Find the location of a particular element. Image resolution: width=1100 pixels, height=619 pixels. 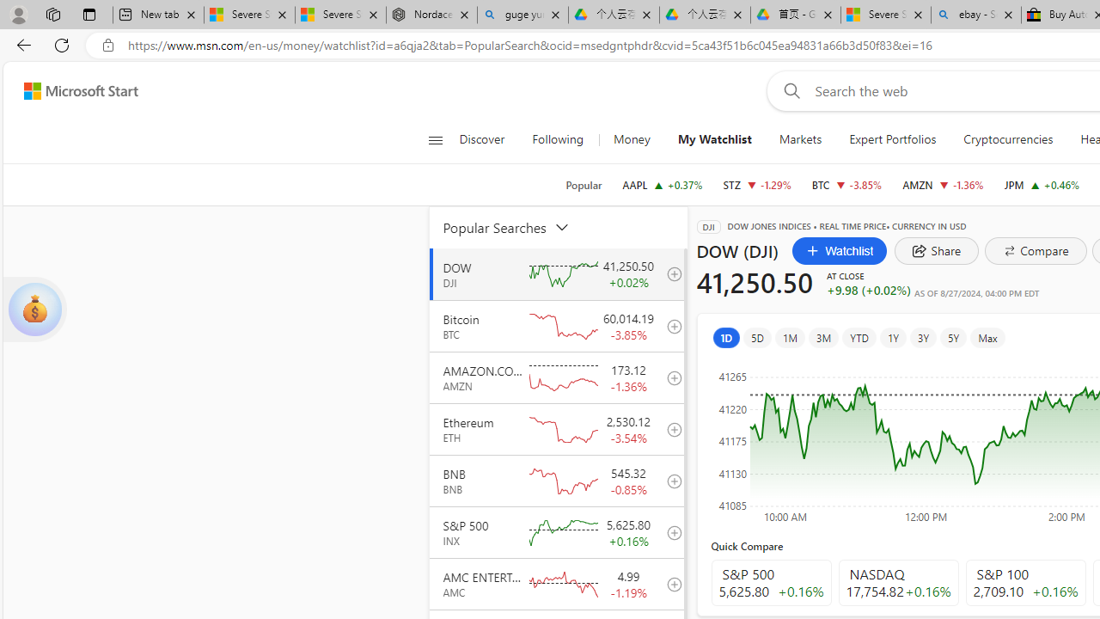

My Watchlist is located at coordinates (715, 139).